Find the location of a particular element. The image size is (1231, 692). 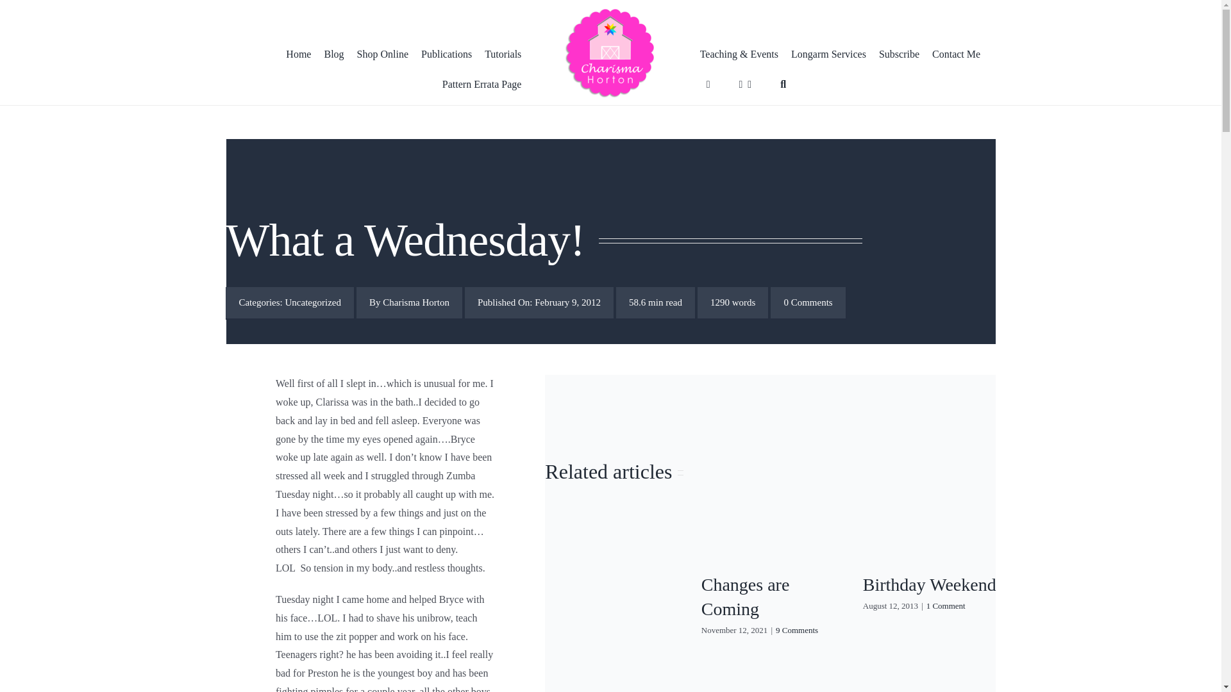

Contact Me is located at coordinates (956, 55).